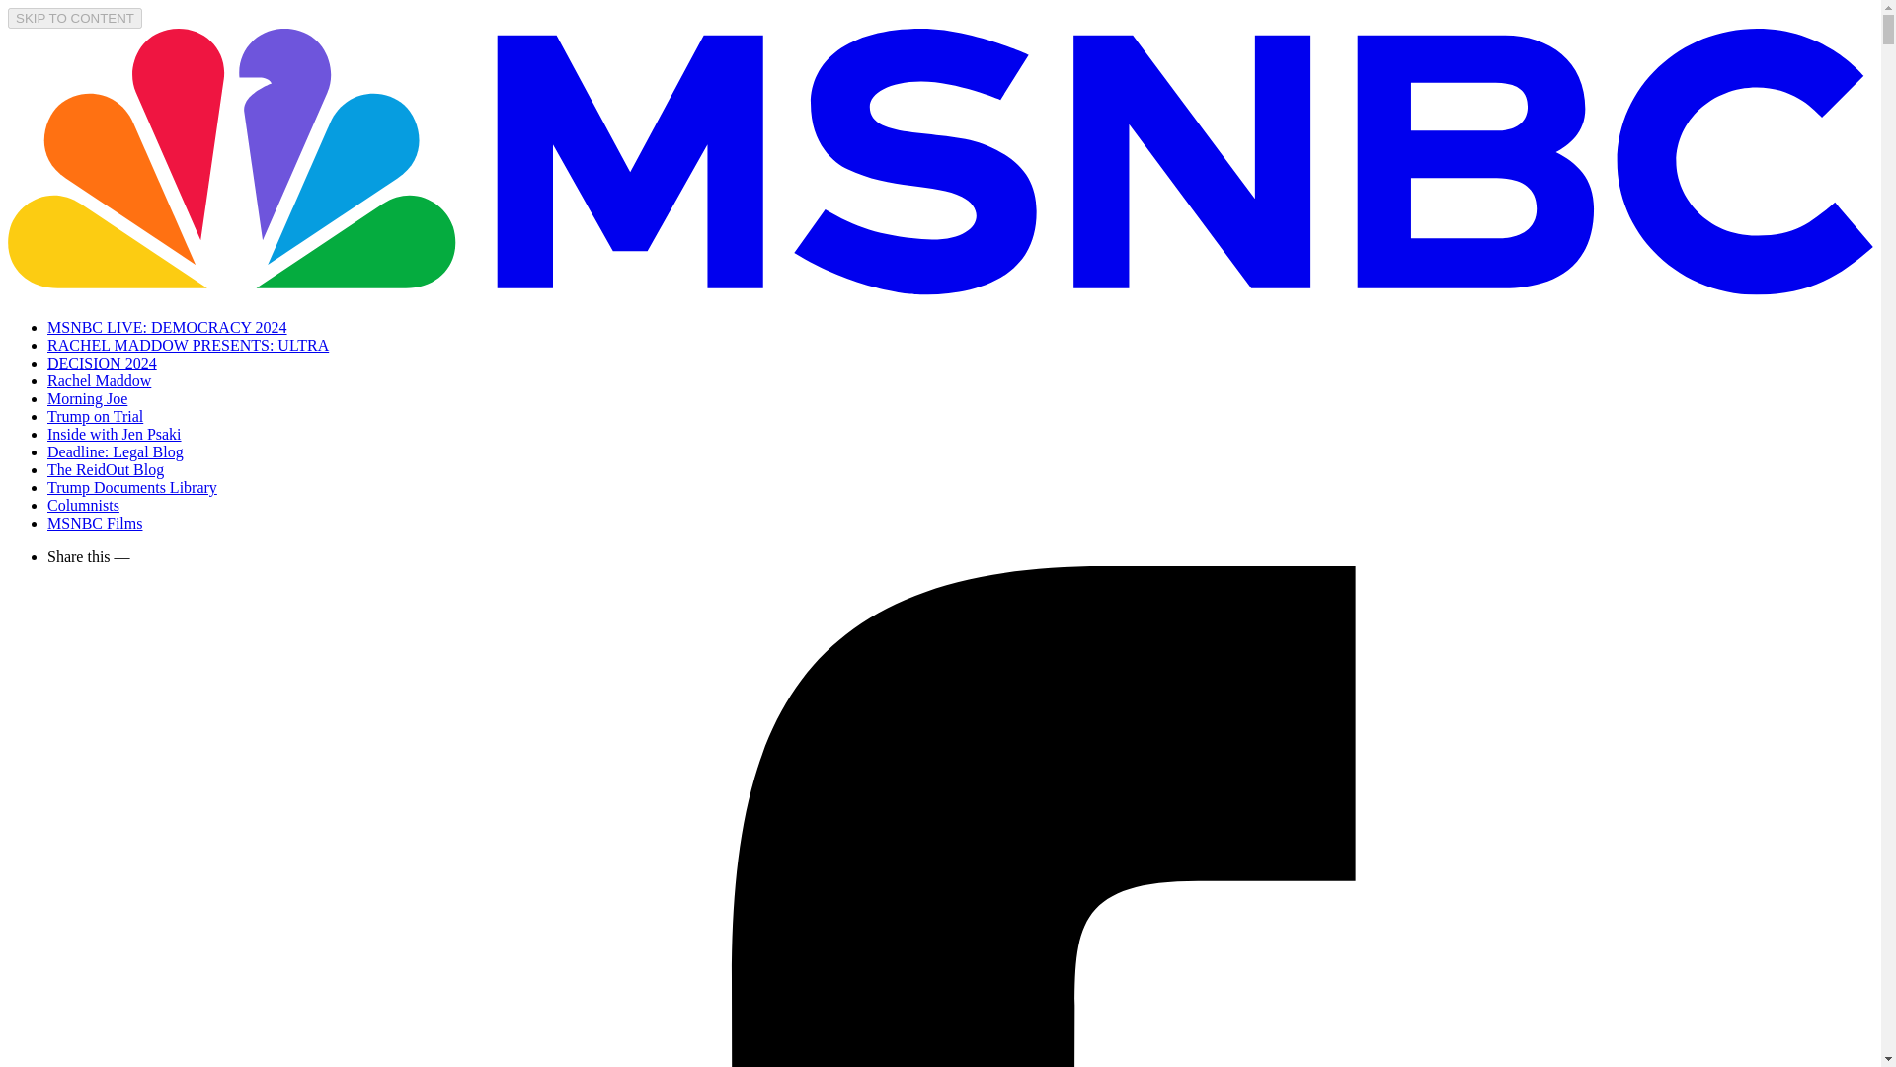 The width and height of the screenshot is (1896, 1067). What do you see at coordinates (95, 522) in the screenshot?
I see `MSNBC Films` at bounding box center [95, 522].